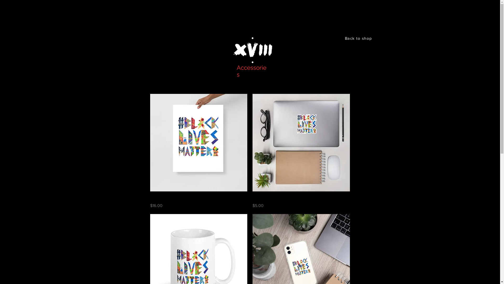 The image size is (504, 284). I want to click on Bubble-free stickers EIGHTEEN BLM INDY
Price
$5.00, so click(301, 202).